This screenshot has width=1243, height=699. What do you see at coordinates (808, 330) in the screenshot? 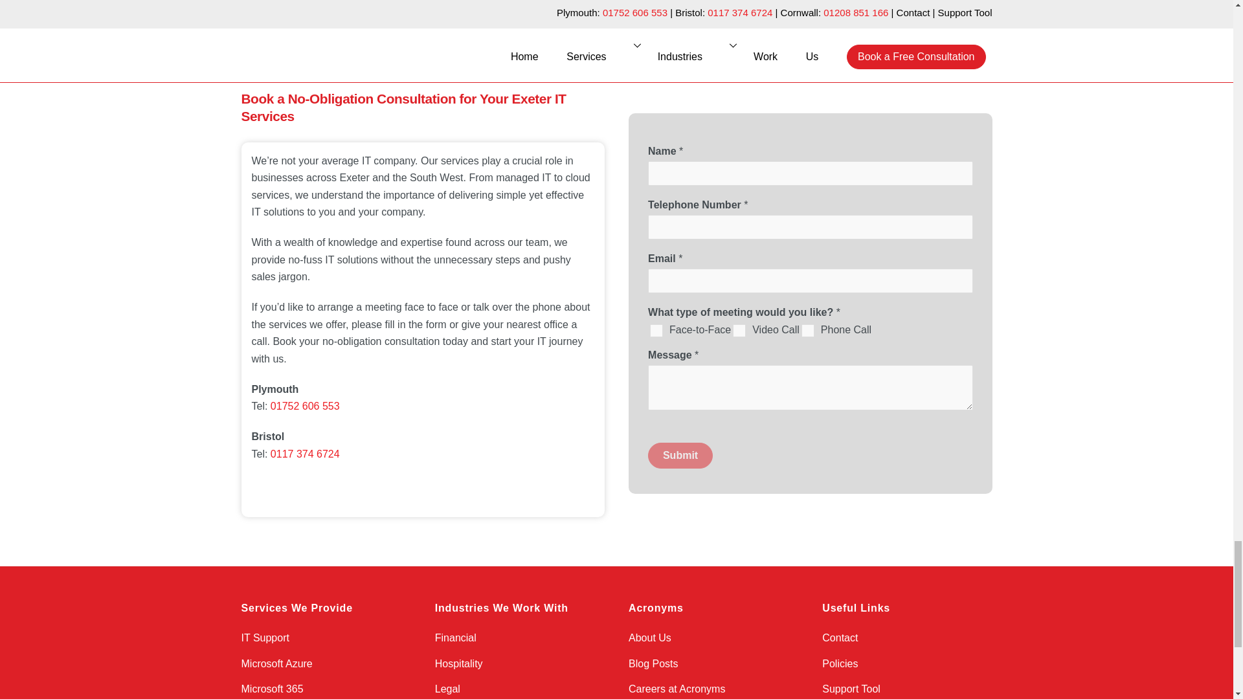
I see `Phone Call` at bounding box center [808, 330].